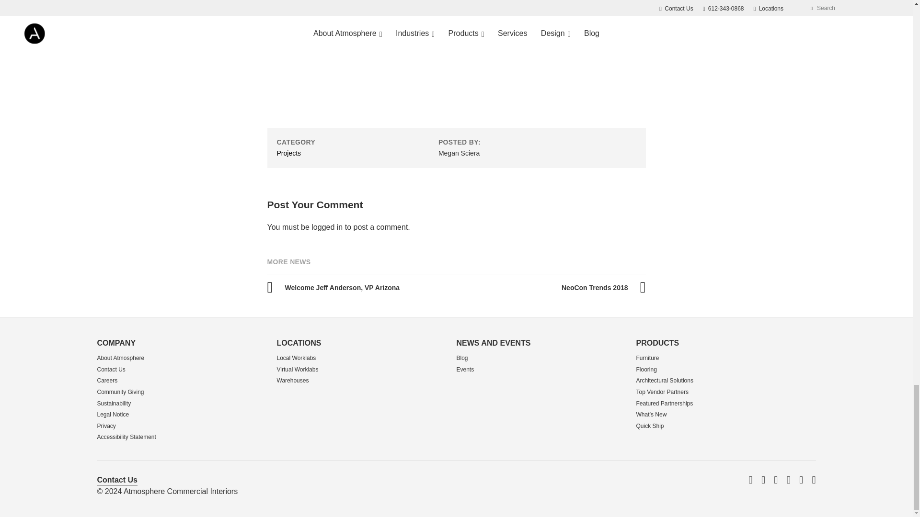 This screenshot has width=920, height=517. Describe the element at coordinates (107, 381) in the screenshot. I see `Careers` at that location.